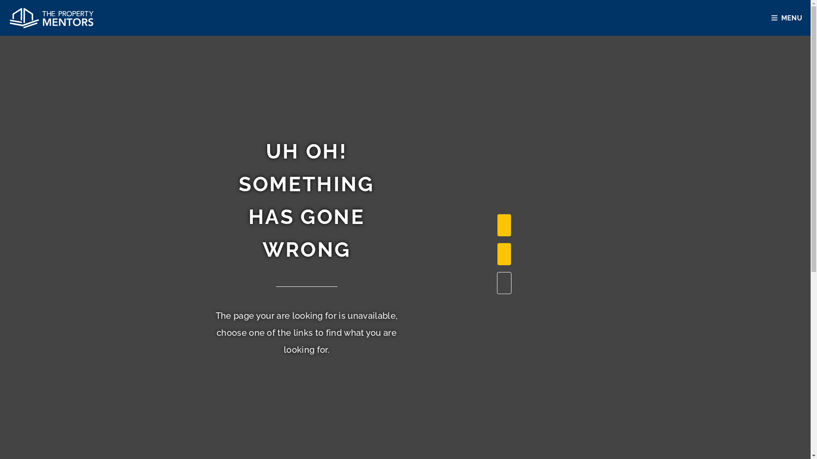  I want to click on MENU, so click(788, 18).